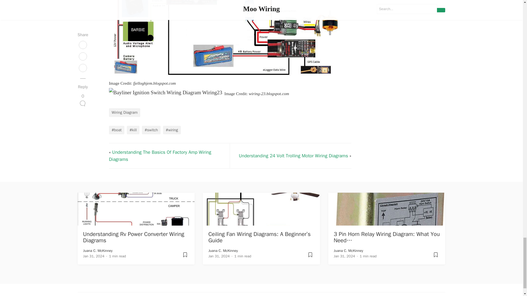 This screenshot has height=296, width=527. Describe the element at coordinates (134, 237) in the screenshot. I see `Understanding Rv Power Converter Wiring Diagrams` at that location.